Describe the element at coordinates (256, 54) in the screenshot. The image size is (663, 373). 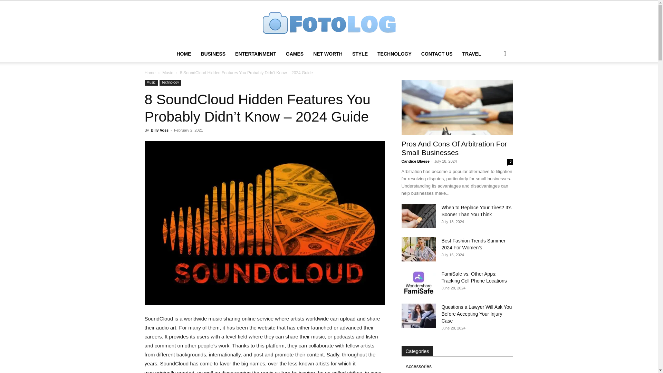
I see `ENTERTAINMENT` at that location.